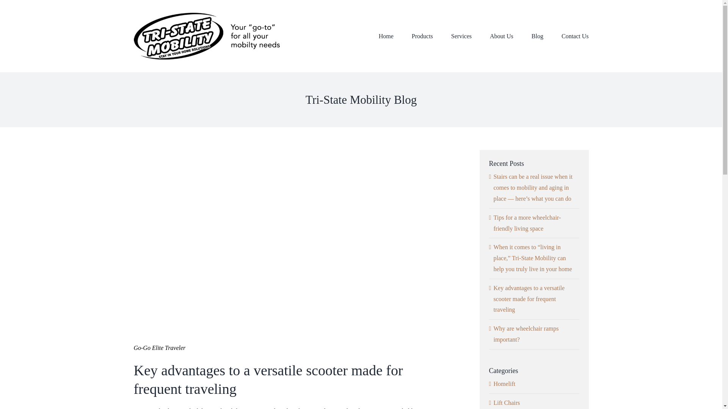  What do you see at coordinates (535, 403) in the screenshot?
I see `Lift Chairs` at bounding box center [535, 403].